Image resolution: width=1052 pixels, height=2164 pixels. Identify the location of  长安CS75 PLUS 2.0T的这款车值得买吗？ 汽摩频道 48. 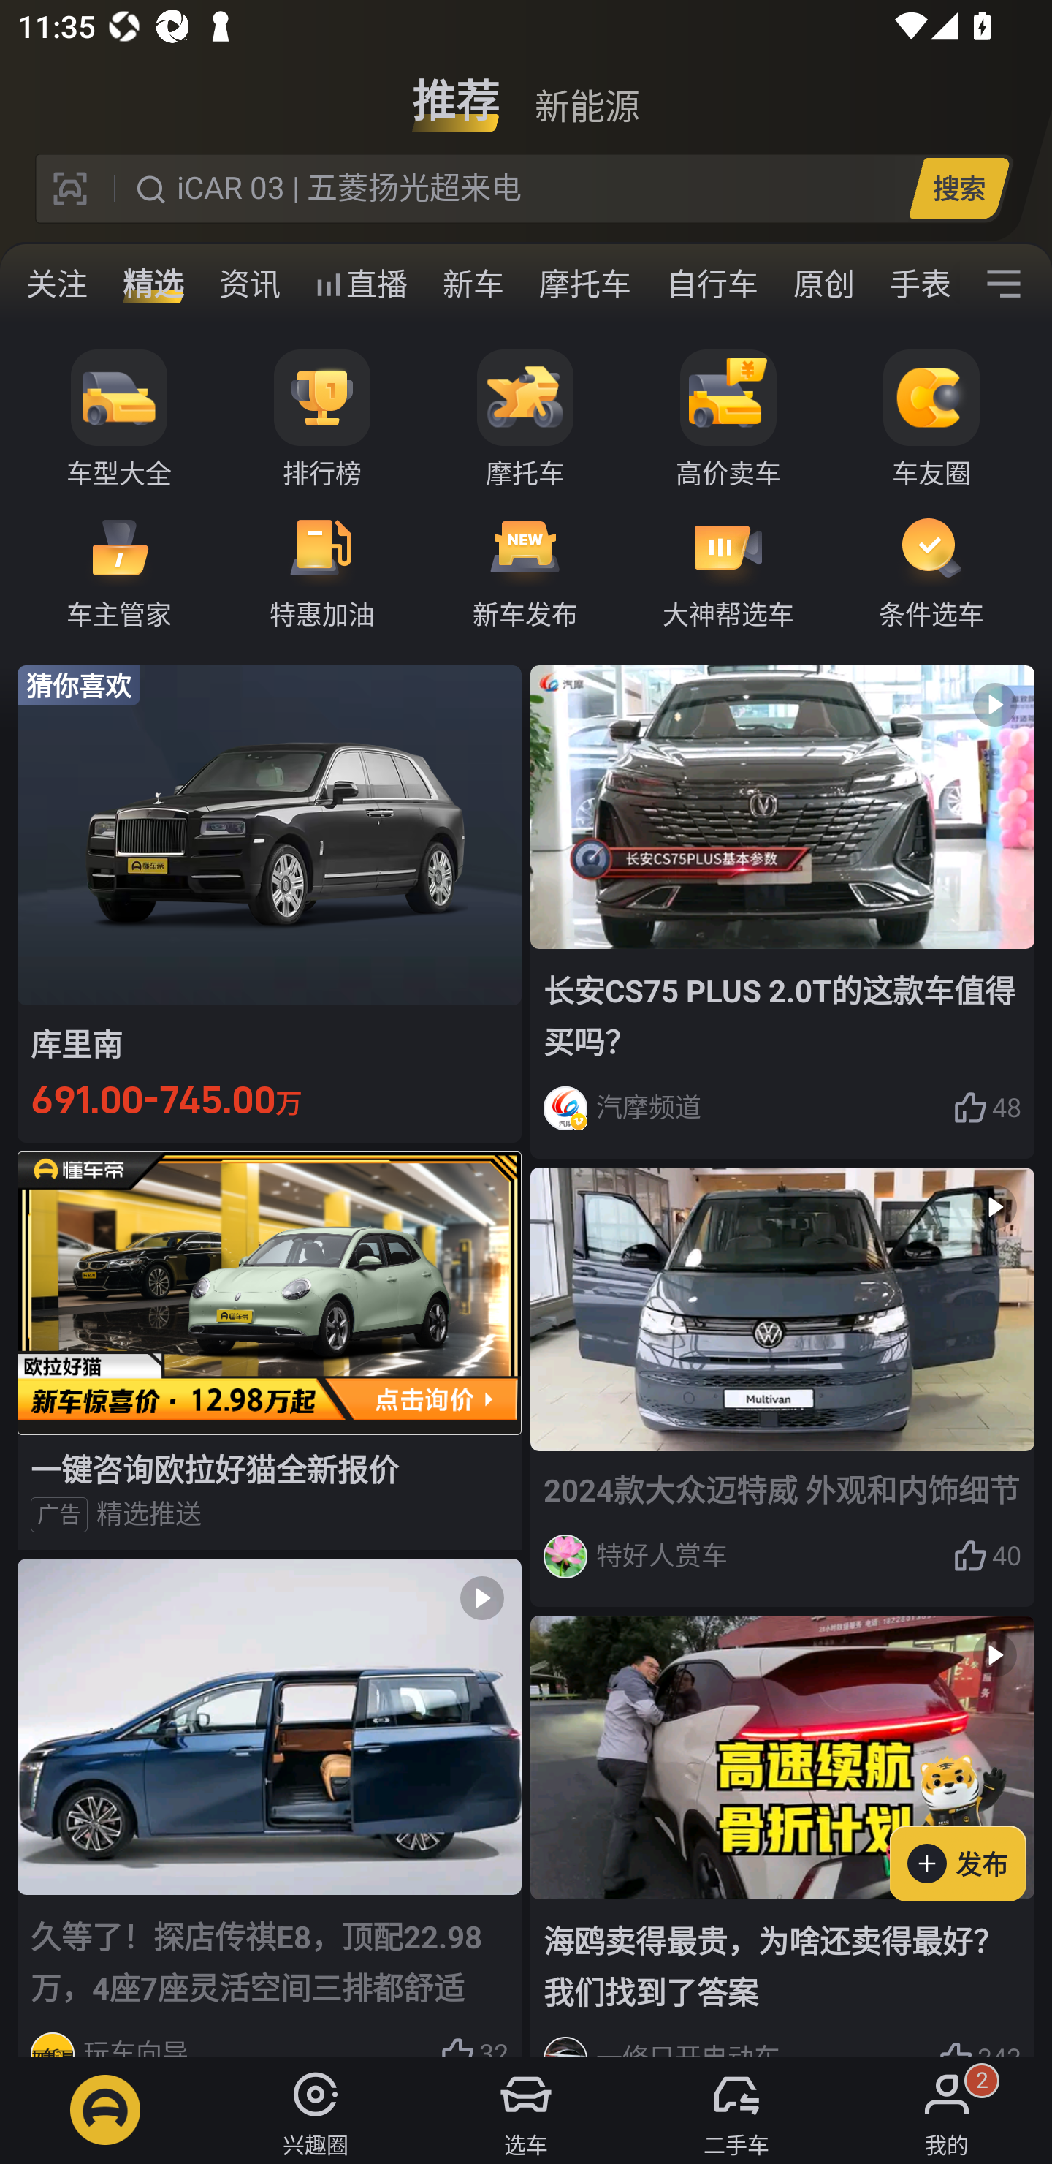
(782, 911).